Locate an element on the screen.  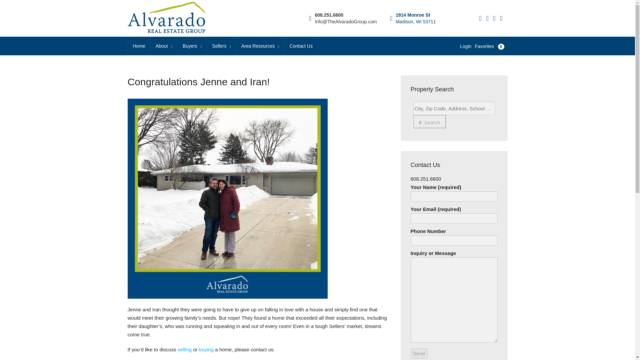
608.251.6600 is located at coordinates (329, 14).